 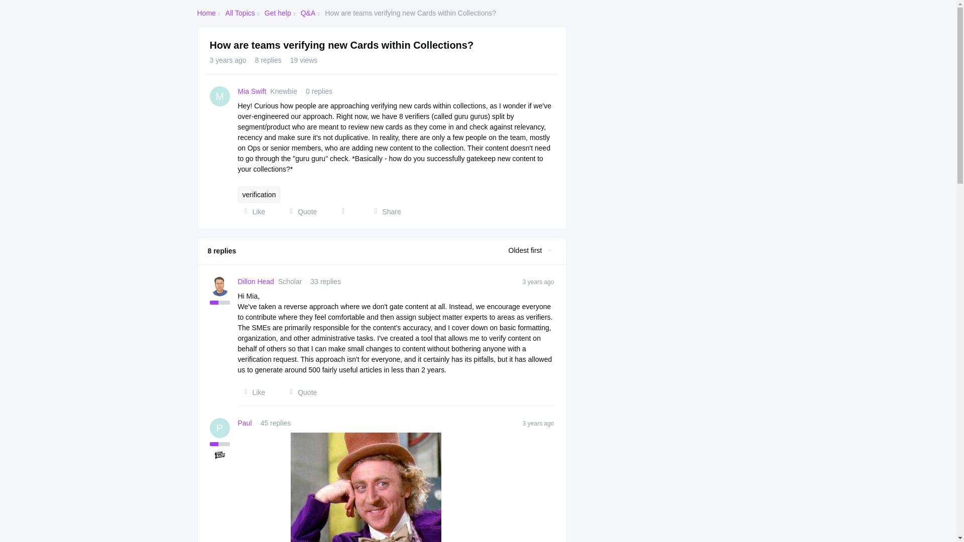 What do you see at coordinates (252, 91) in the screenshot?
I see `Mia Swift` at bounding box center [252, 91].